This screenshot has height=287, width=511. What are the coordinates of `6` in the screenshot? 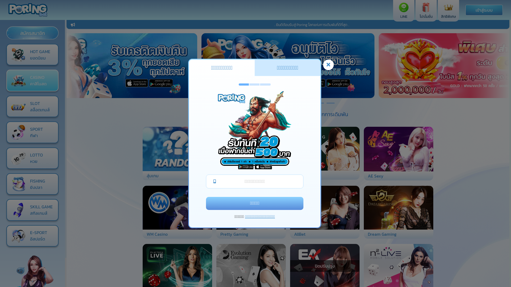 It's located at (299, 103).